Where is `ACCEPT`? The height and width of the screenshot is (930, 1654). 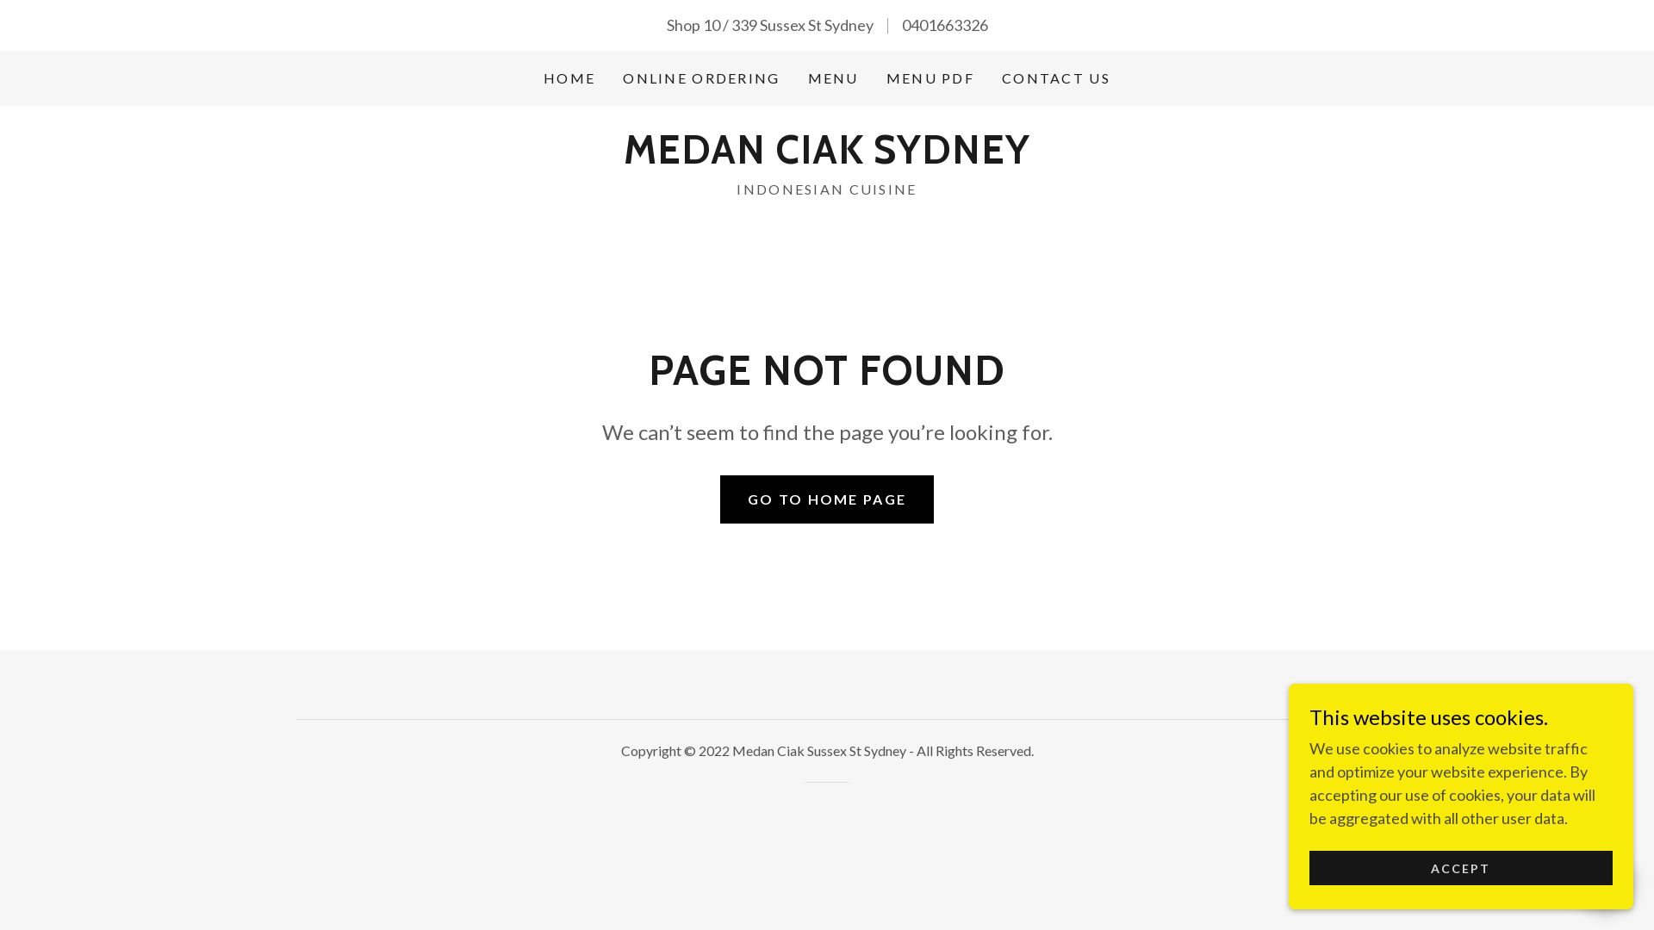 ACCEPT is located at coordinates (1461, 868).